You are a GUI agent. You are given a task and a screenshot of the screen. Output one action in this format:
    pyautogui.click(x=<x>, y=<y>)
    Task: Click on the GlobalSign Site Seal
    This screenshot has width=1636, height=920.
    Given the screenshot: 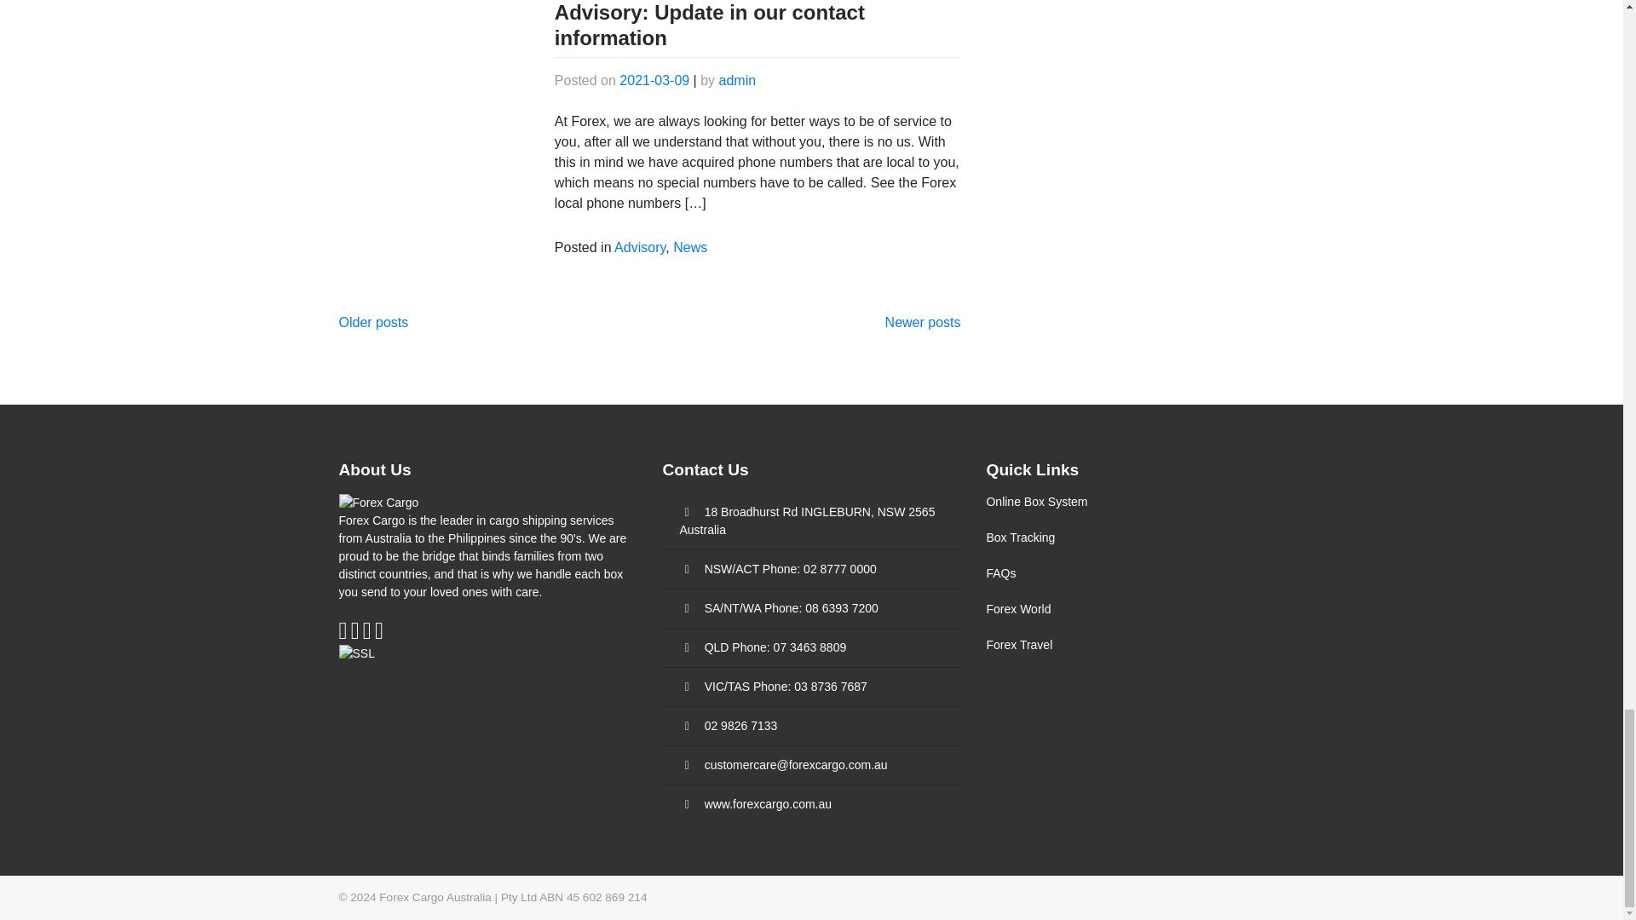 What is the action you would take?
    pyautogui.click(x=356, y=653)
    